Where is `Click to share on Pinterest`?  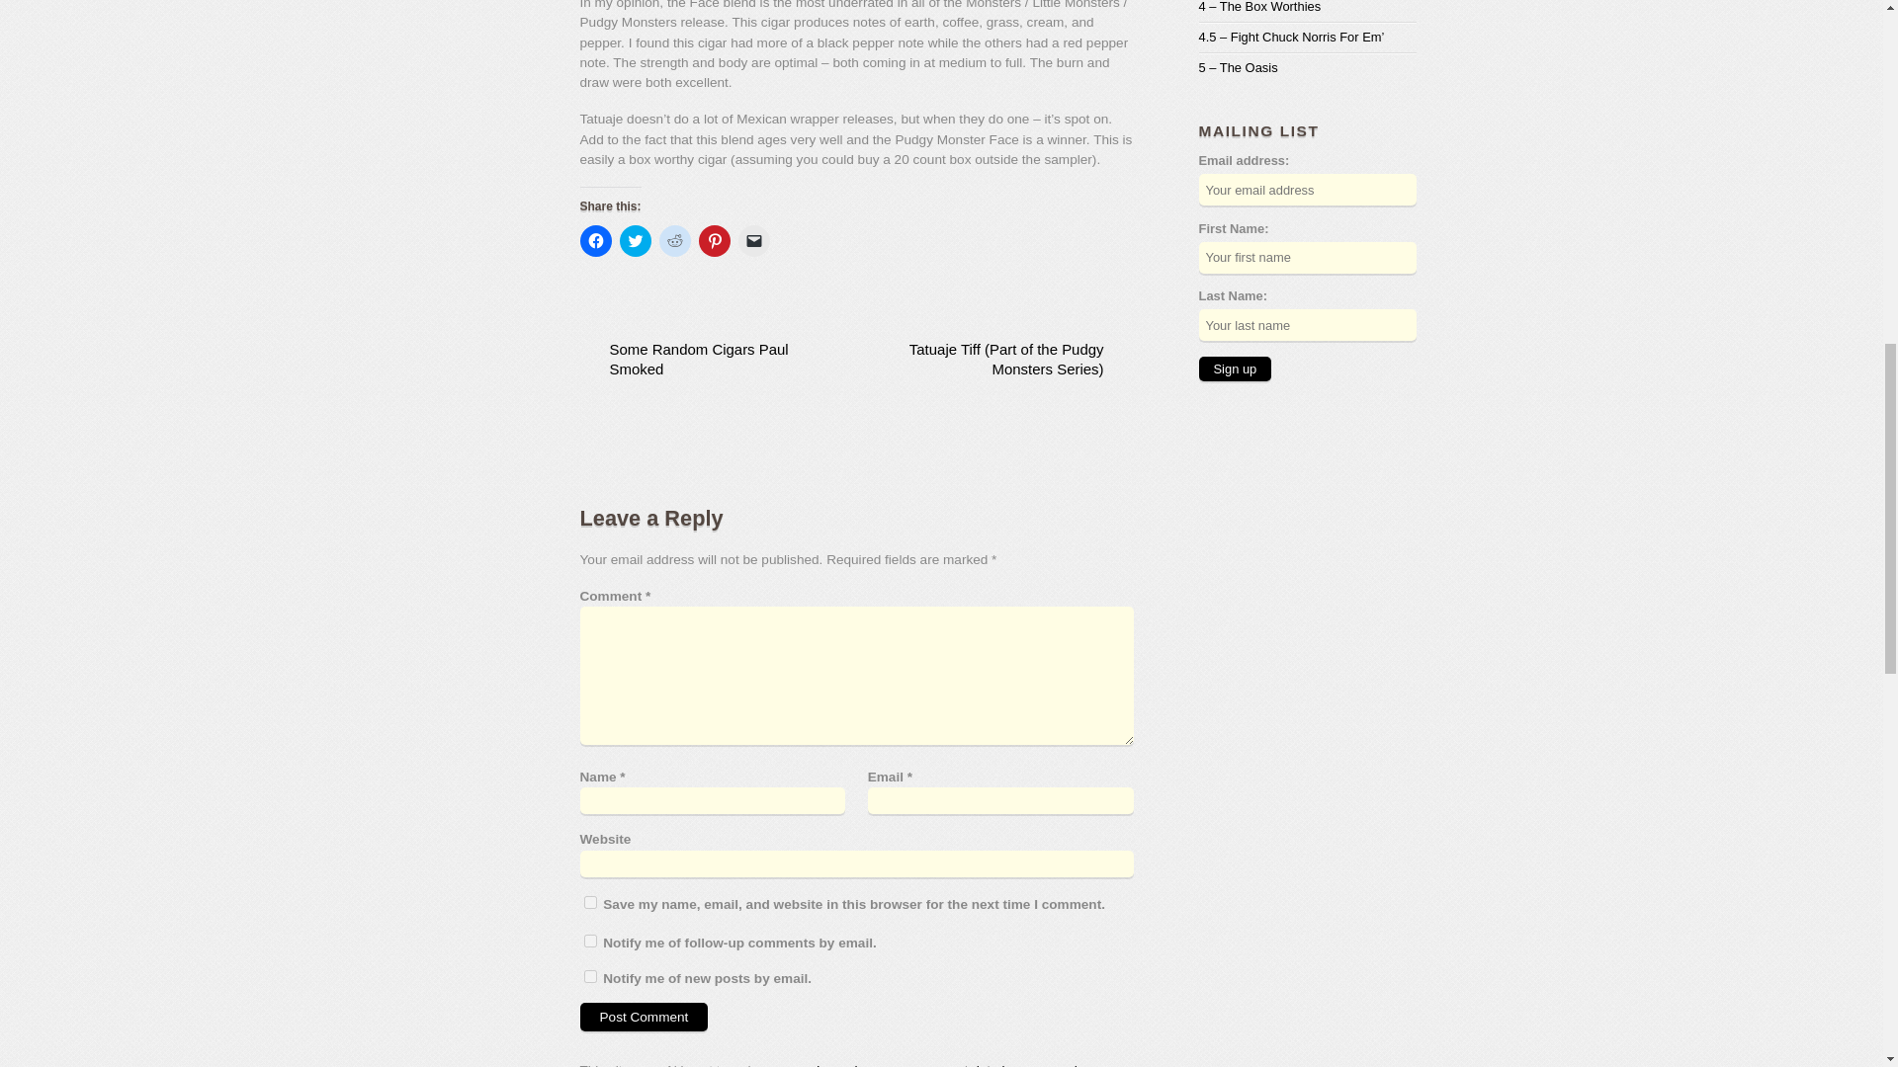
Click to share on Pinterest is located at coordinates (714, 241).